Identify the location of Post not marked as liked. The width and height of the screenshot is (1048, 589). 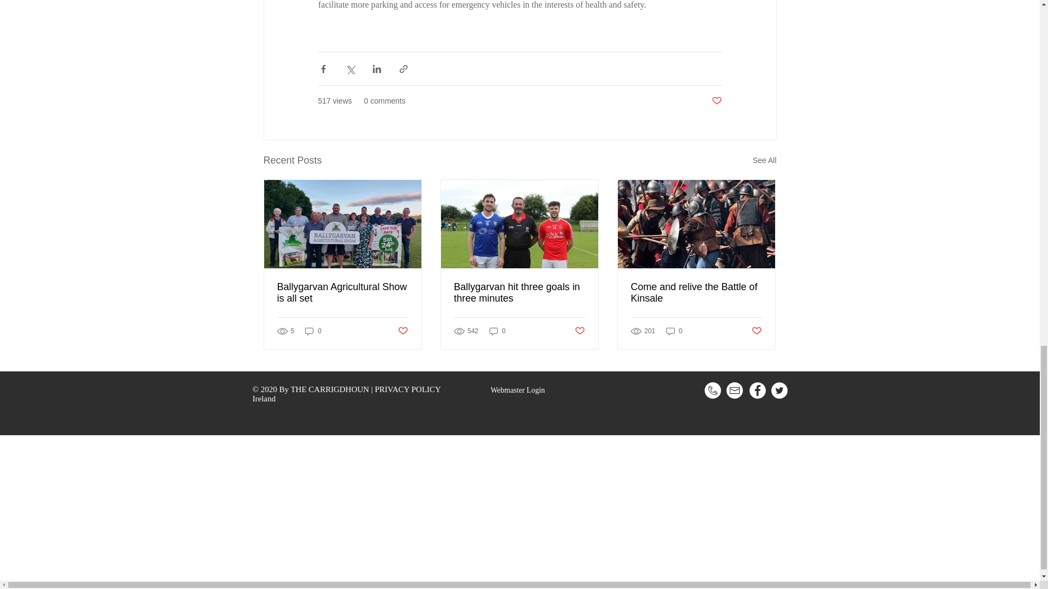
(402, 330).